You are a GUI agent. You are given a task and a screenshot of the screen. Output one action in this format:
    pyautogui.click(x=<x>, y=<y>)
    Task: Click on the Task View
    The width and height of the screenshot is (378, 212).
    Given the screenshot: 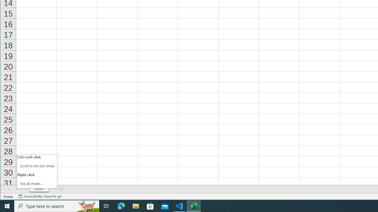 What is the action you would take?
    pyautogui.click(x=106, y=206)
    